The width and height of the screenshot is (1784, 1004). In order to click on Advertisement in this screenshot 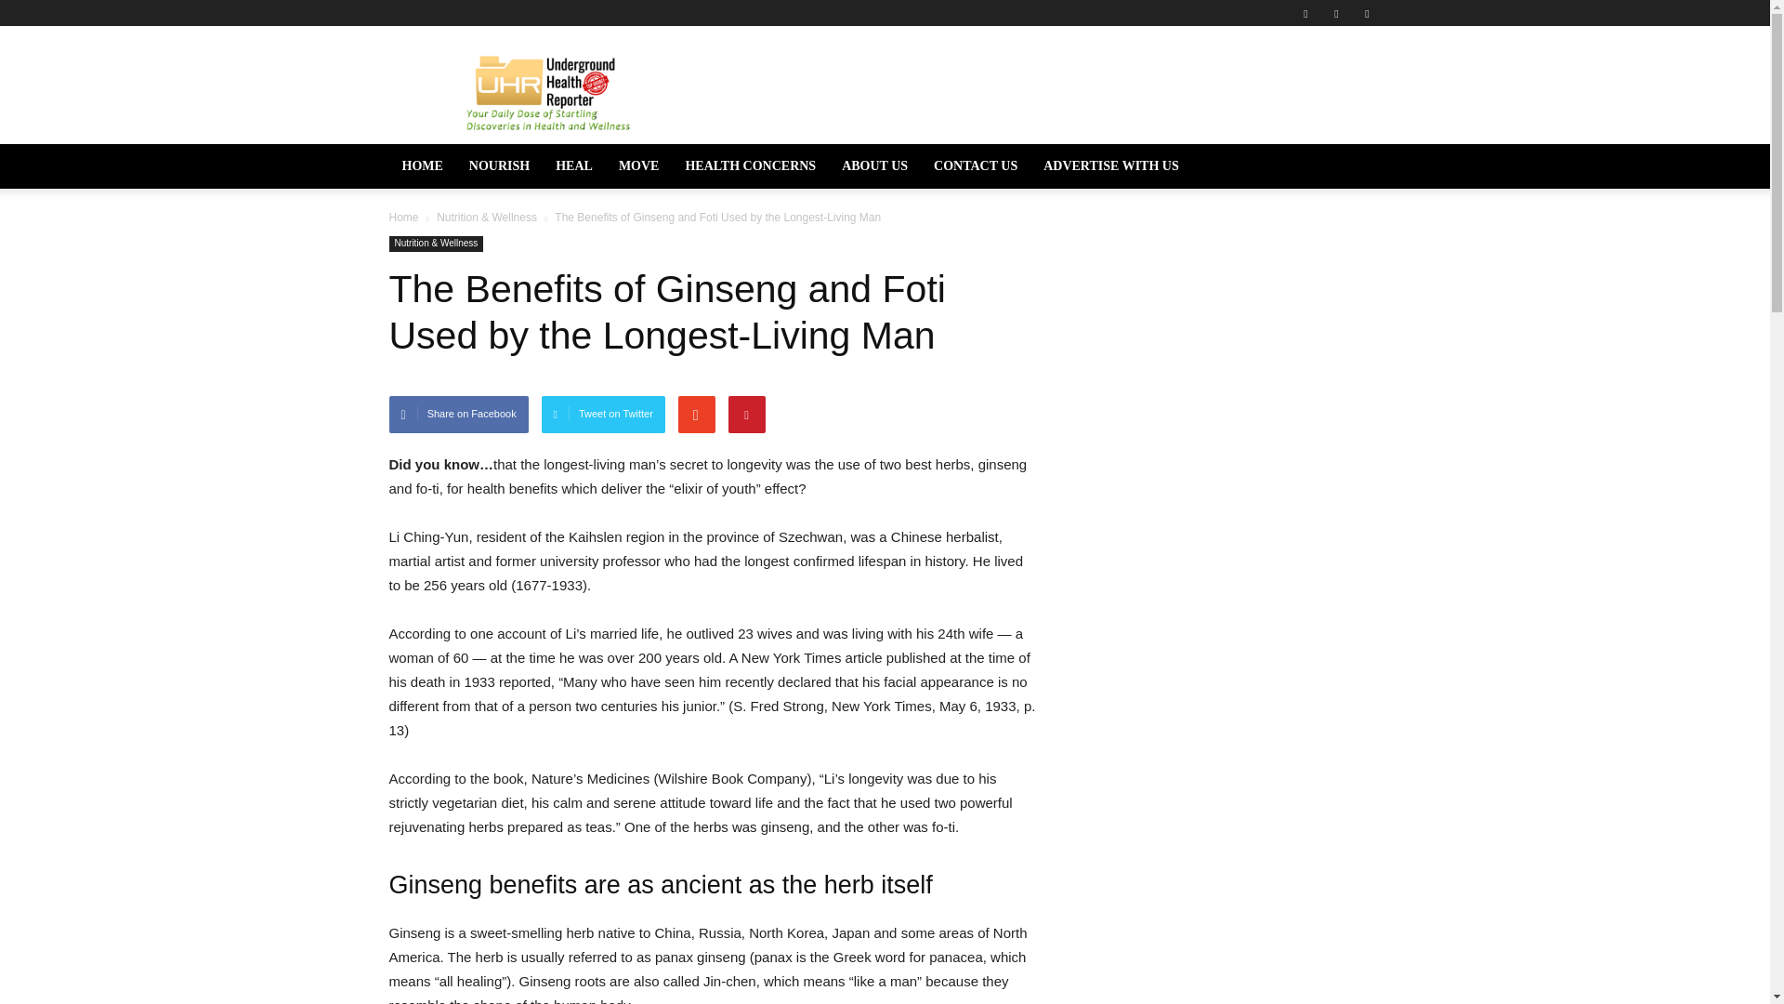, I will do `click(1043, 93)`.